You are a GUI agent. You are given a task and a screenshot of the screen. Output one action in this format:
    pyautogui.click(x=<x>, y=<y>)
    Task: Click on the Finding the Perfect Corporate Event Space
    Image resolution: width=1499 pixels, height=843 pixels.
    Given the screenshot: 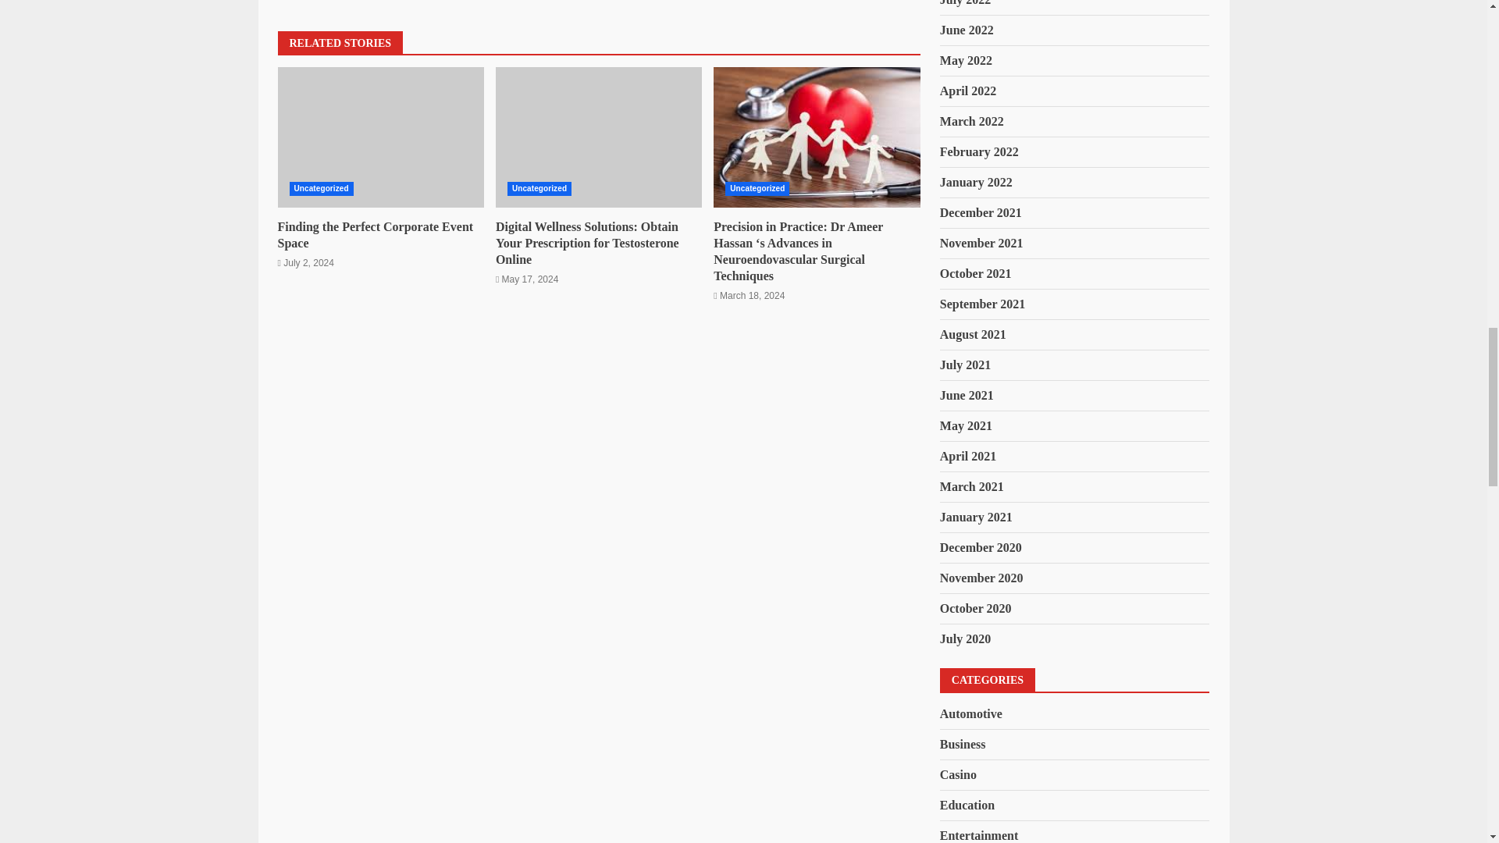 What is the action you would take?
    pyautogui.click(x=381, y=137)
    